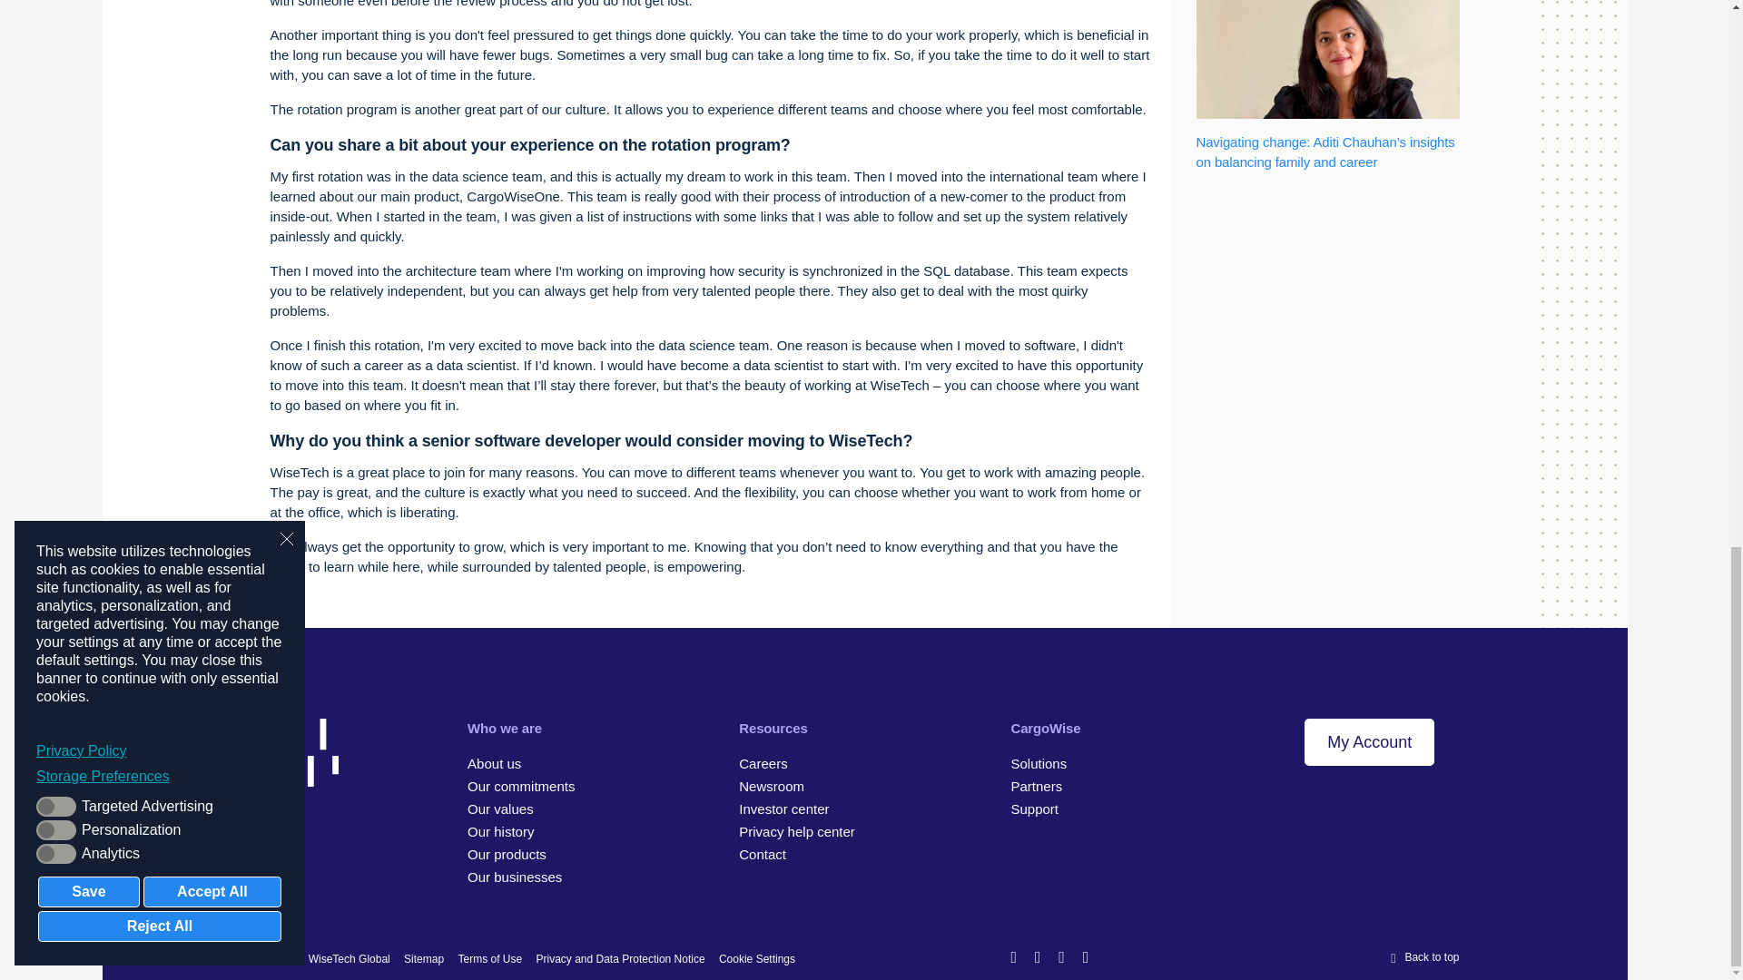 The width and height of the screenshot is (1743, 980). Describe the element at coordinates (763, 762) in the screenshot. I see `Join Us` at that location.